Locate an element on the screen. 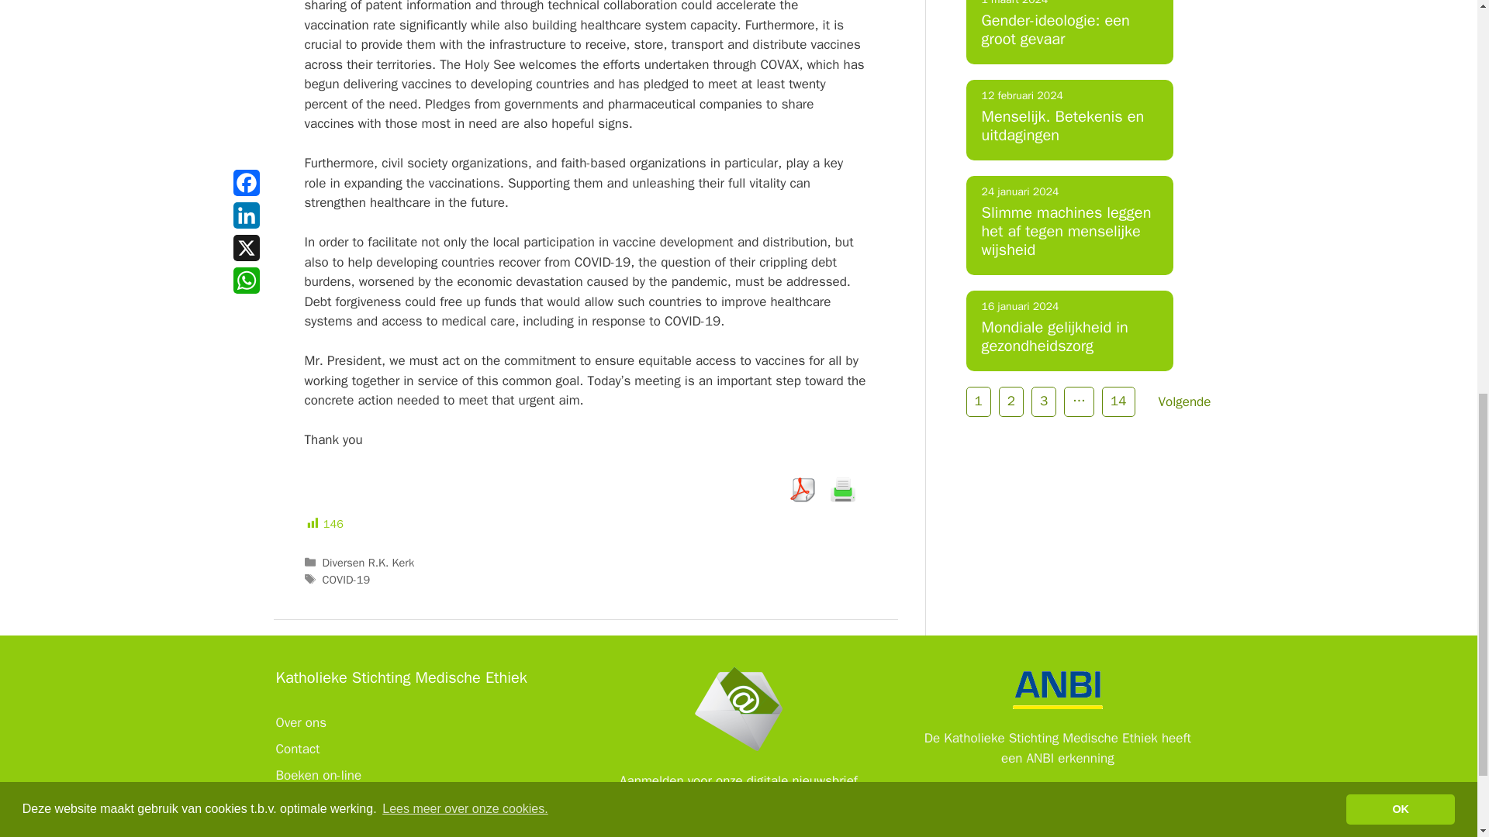 The width and height of the screenshot is (1489, 837). Scroll terug naar boven is located at coordinates (1439, 735).